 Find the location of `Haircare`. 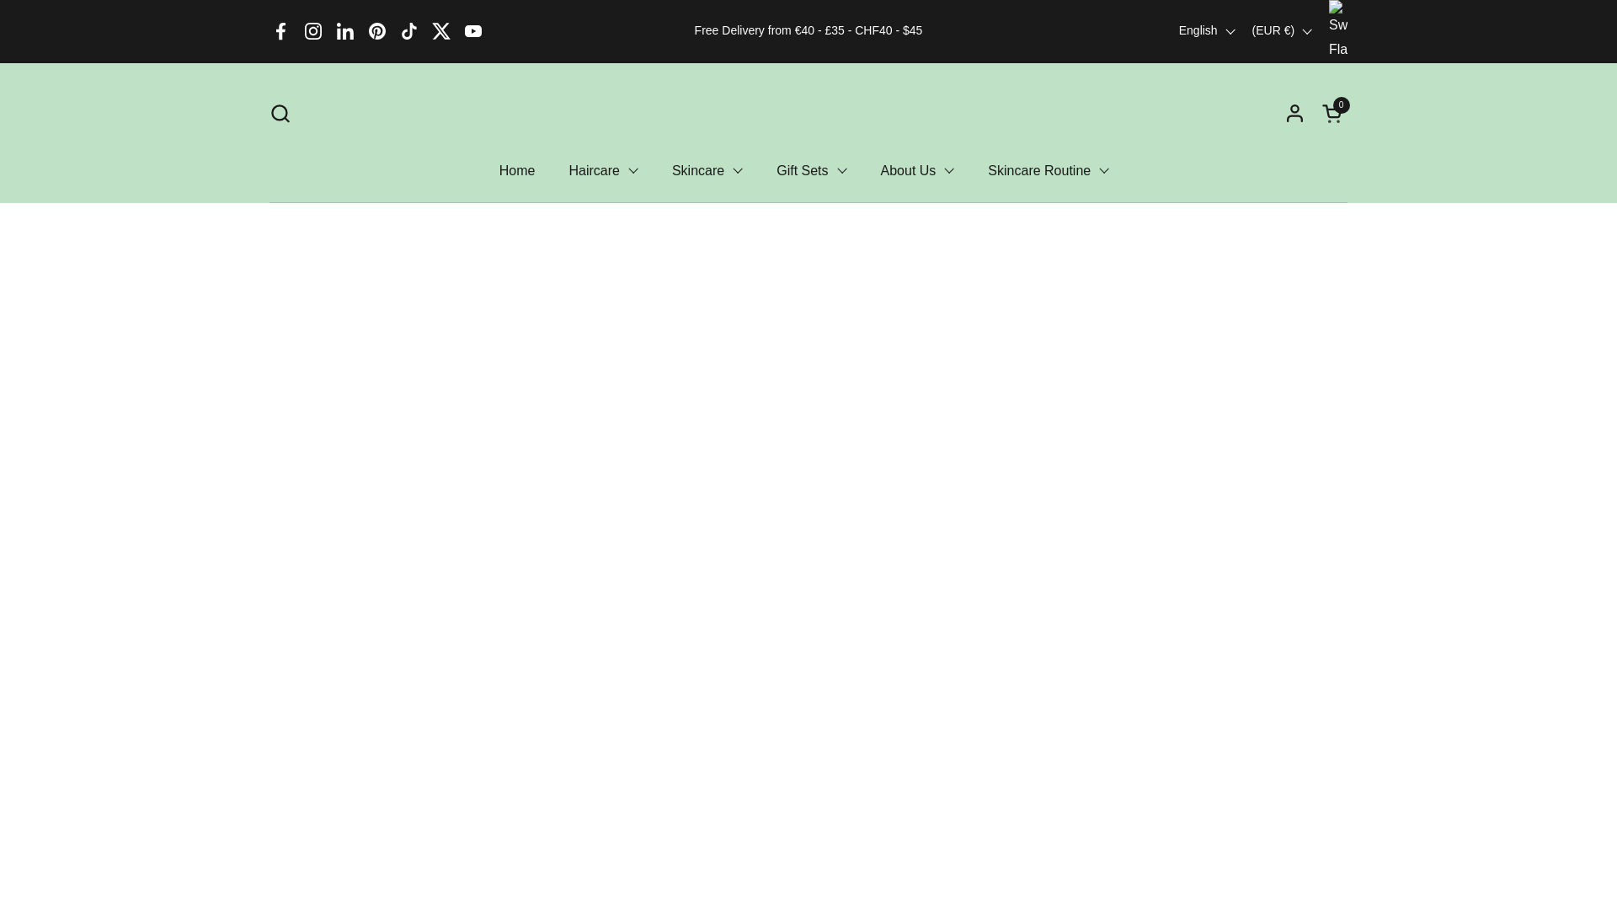

Haircare is located at coordinates (603, 170).